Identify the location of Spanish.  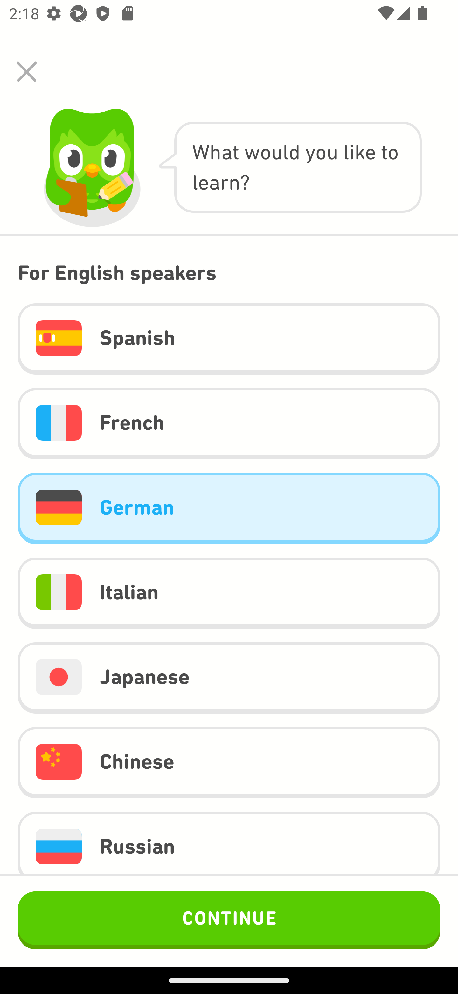
(229, 339).